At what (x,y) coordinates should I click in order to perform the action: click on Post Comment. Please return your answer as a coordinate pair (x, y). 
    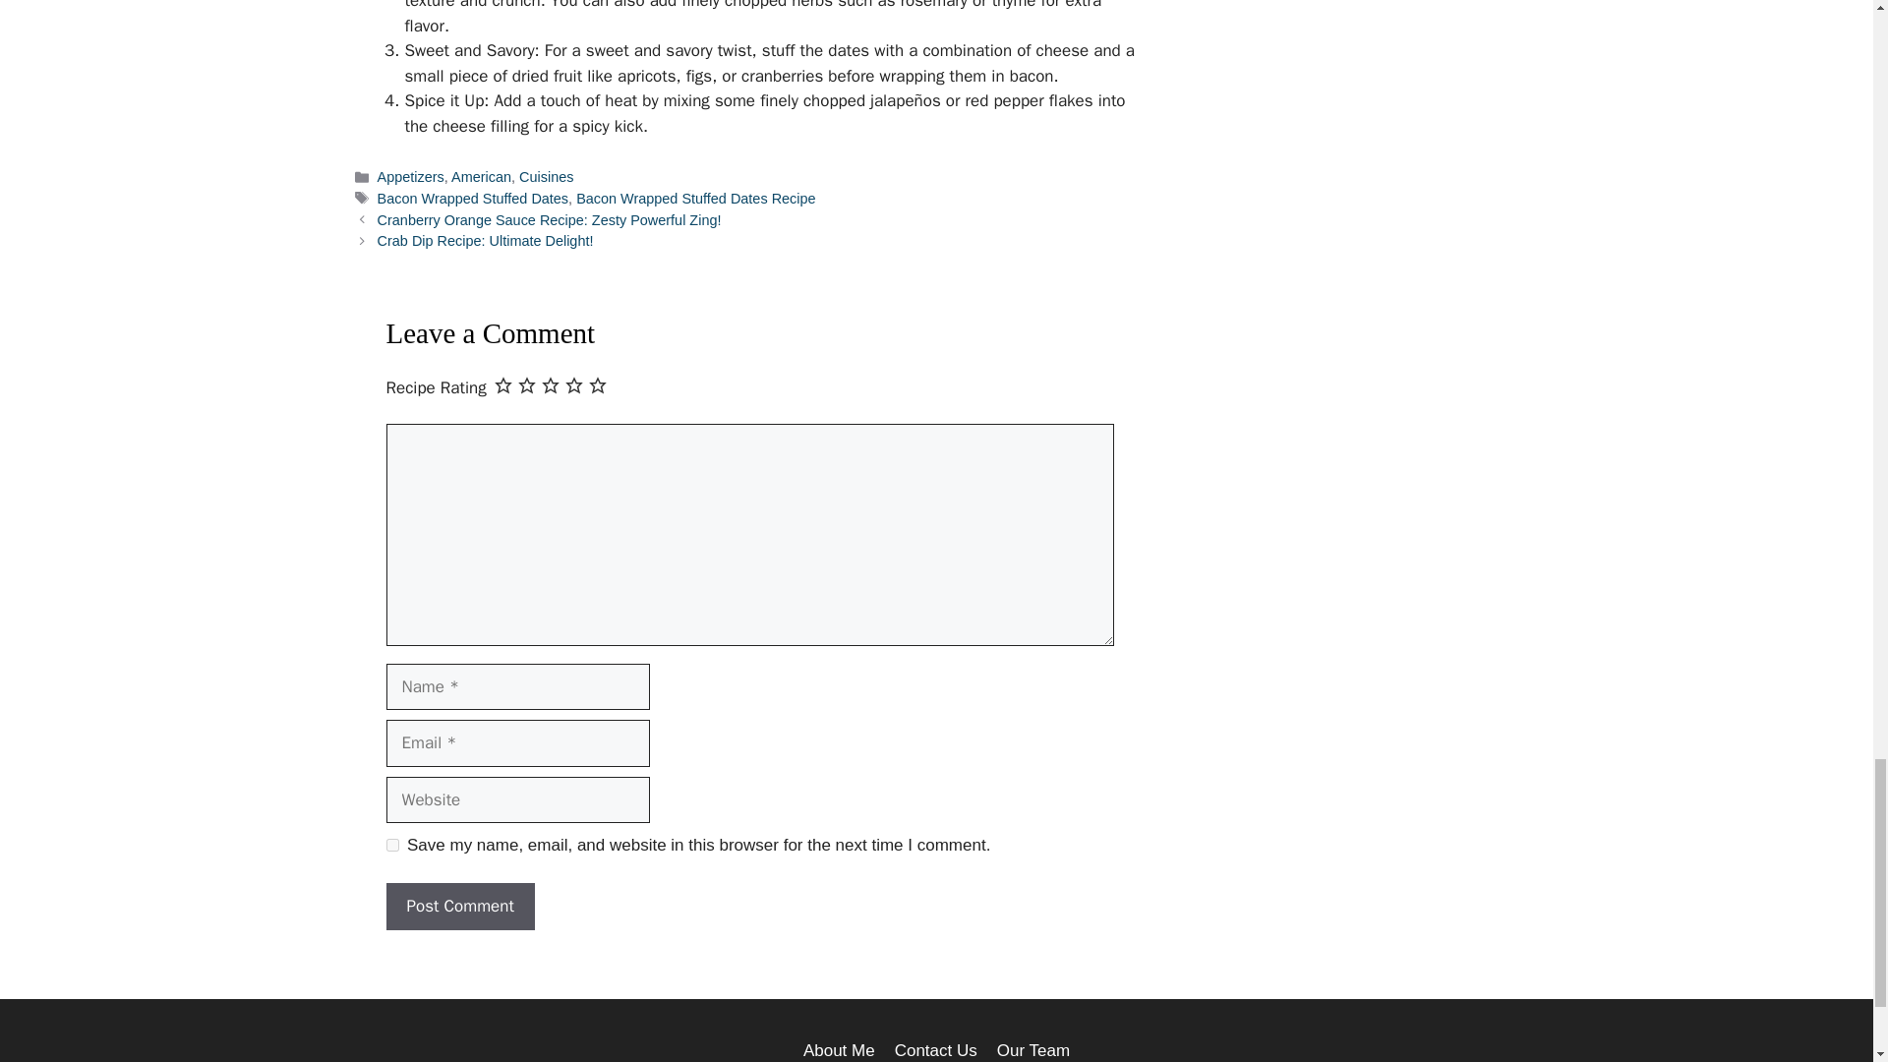
    Looking at the image, I should click on (459, 907).